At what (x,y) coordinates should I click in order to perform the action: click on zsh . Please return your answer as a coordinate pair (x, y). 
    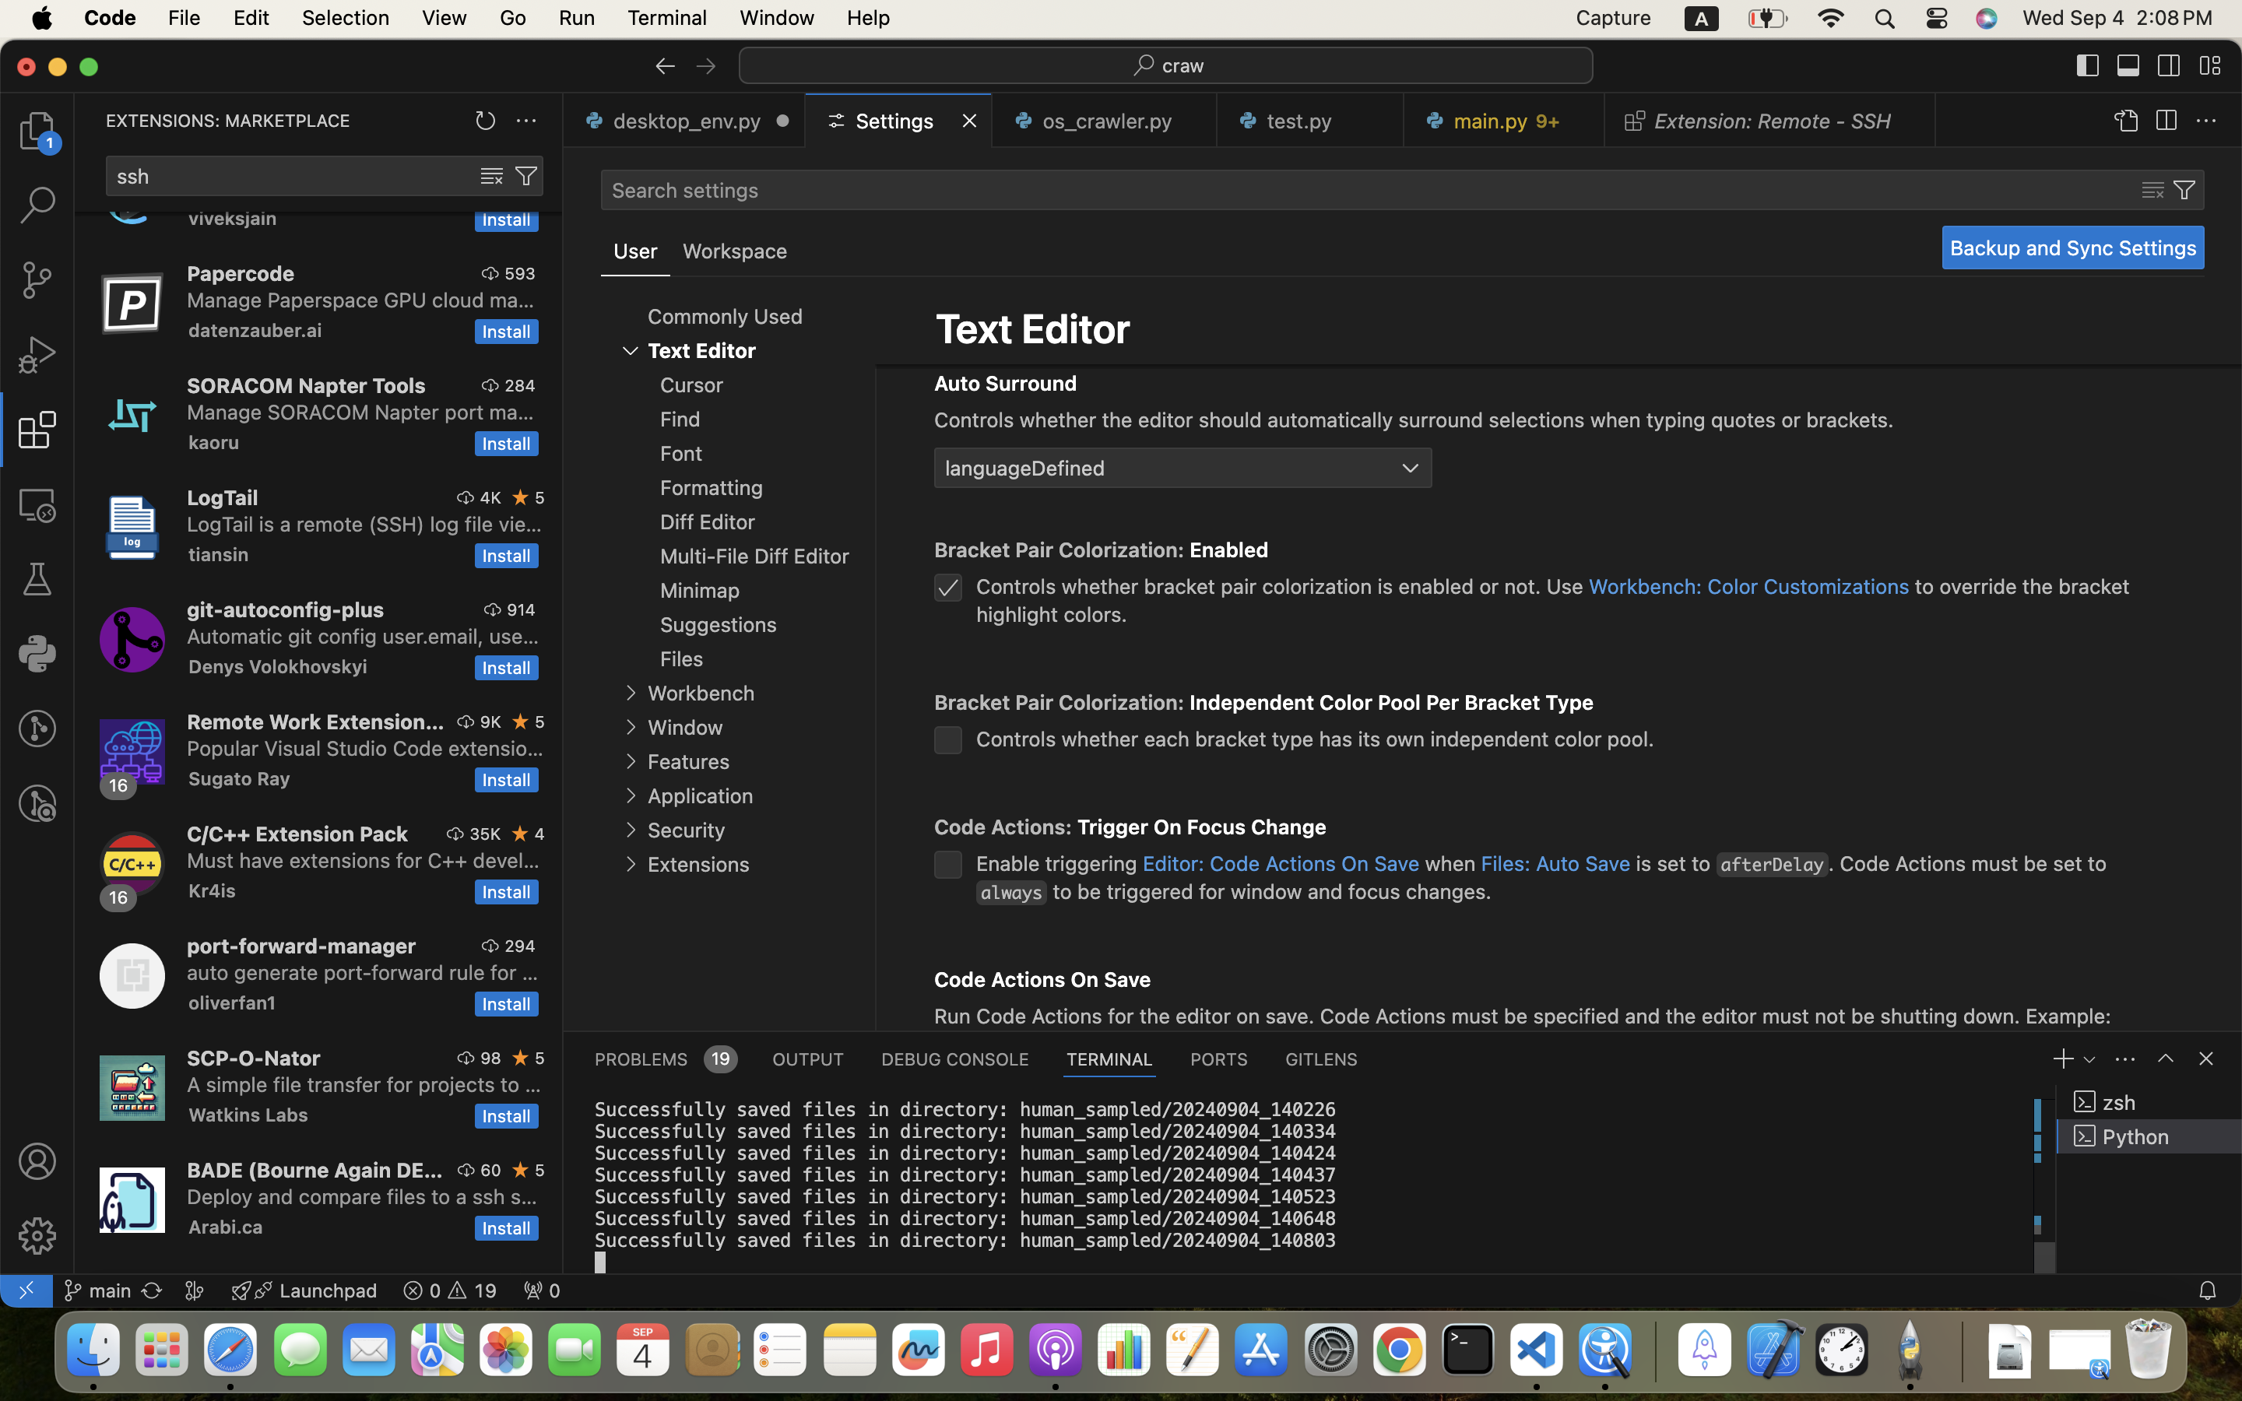
    Looking at the image, I should click on (2149, 1102).